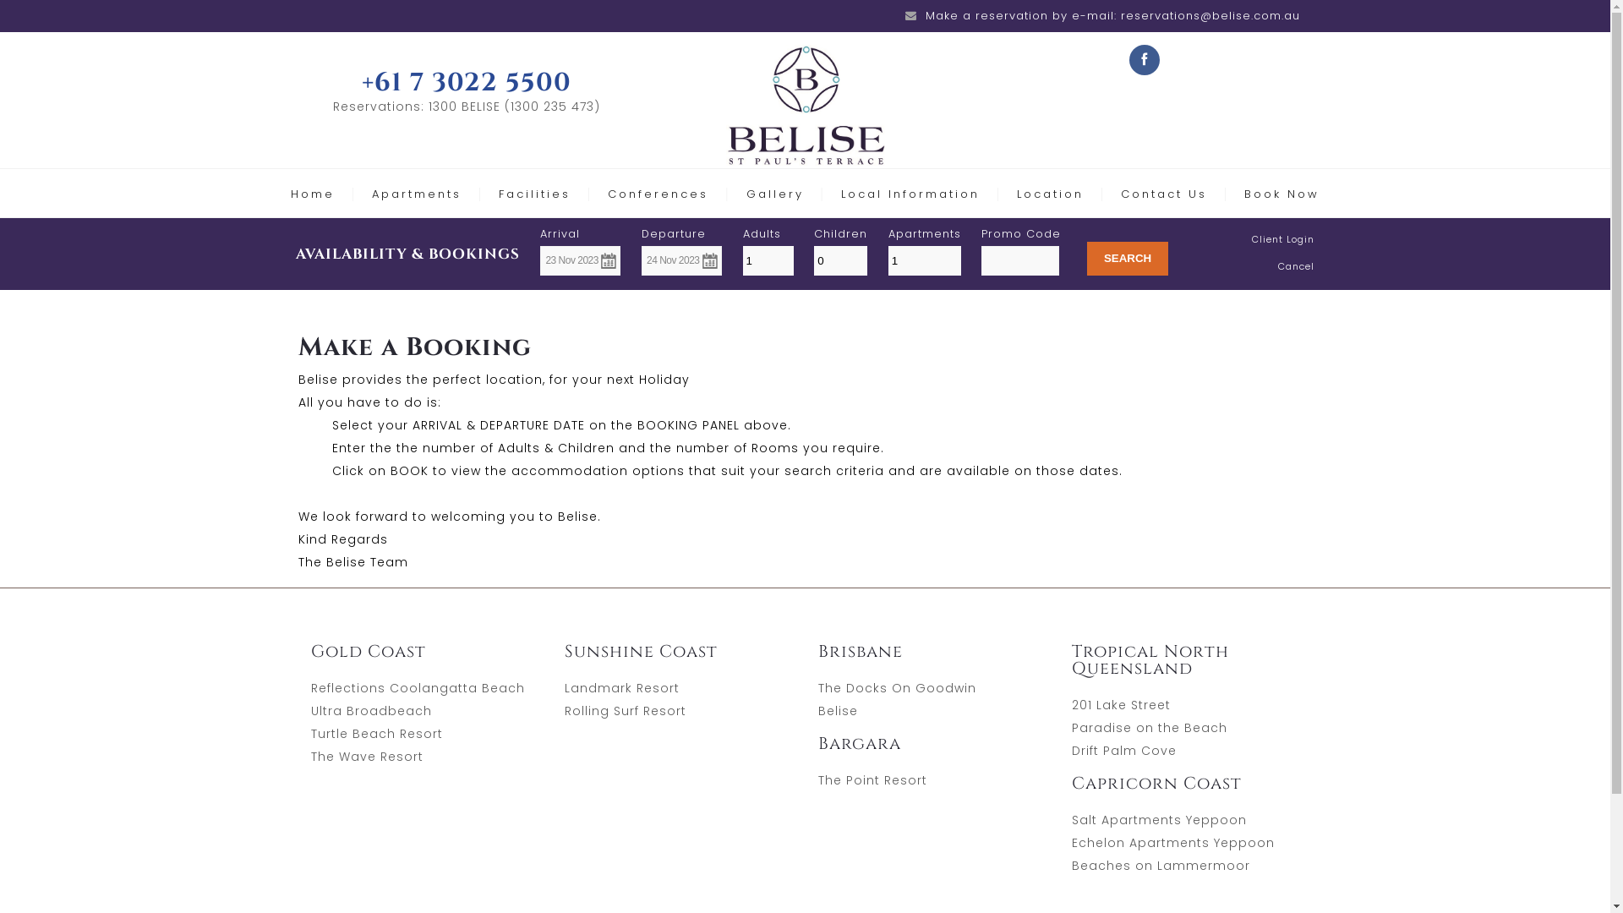 The image size is (1623, 913). Describe the element at coordinates (1297, 266) in the screenshot. I see `Cancel` at that location.